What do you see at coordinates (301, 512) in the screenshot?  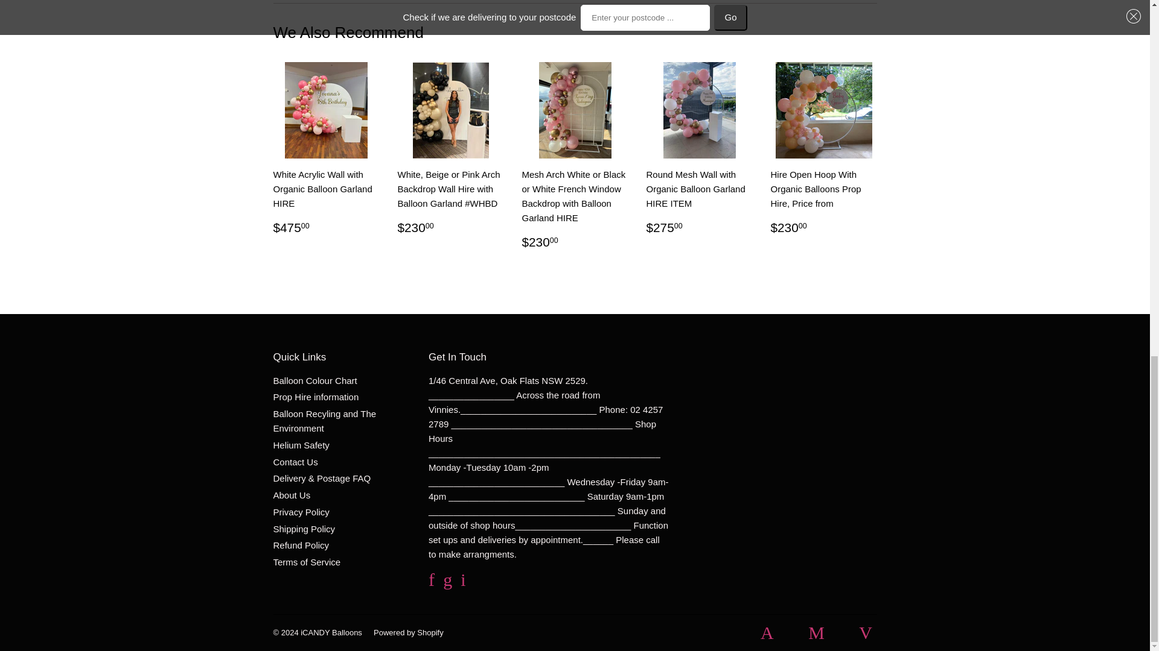 I see `Privacy Policy` at bounding box center [301, 512].